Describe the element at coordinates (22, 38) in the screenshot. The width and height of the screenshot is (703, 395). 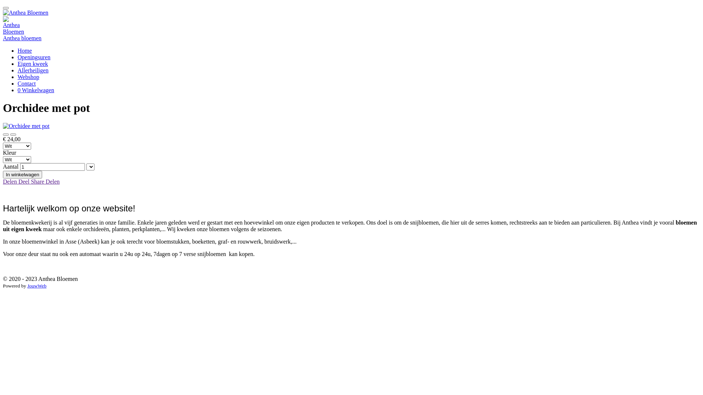
I see `Anthea bloemen` at that location.